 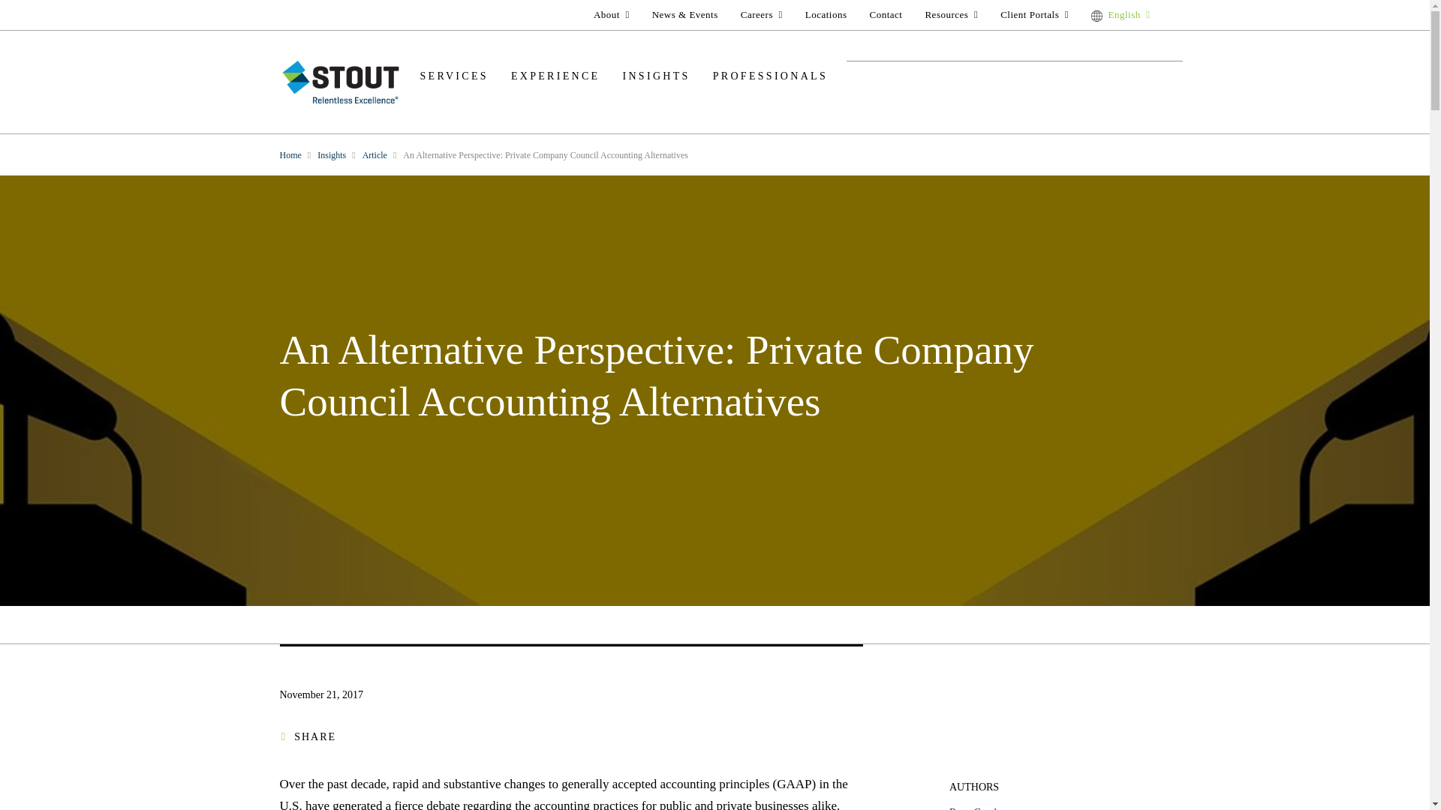 I want to click on About  , so click(x=611, y=14).